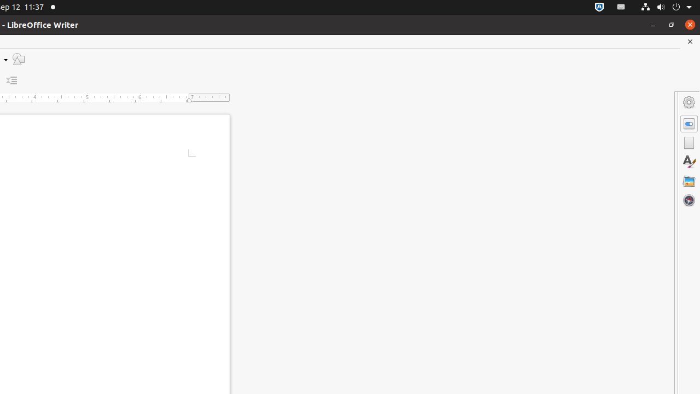  What do you see at coordinates (689, 124) in the screenshot?
I see `Properties` at bounding box center [689, 124].